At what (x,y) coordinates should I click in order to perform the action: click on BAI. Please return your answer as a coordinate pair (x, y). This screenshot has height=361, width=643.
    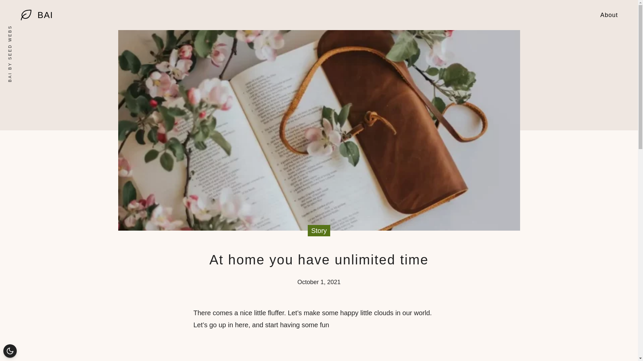
    Looking at the image, I should click on (45, 15).